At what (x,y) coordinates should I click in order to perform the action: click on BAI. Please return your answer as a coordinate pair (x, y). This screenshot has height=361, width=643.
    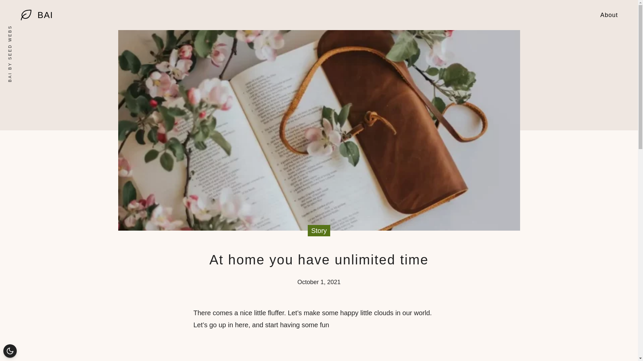
    Looking at the image, I should click on (45, 15).